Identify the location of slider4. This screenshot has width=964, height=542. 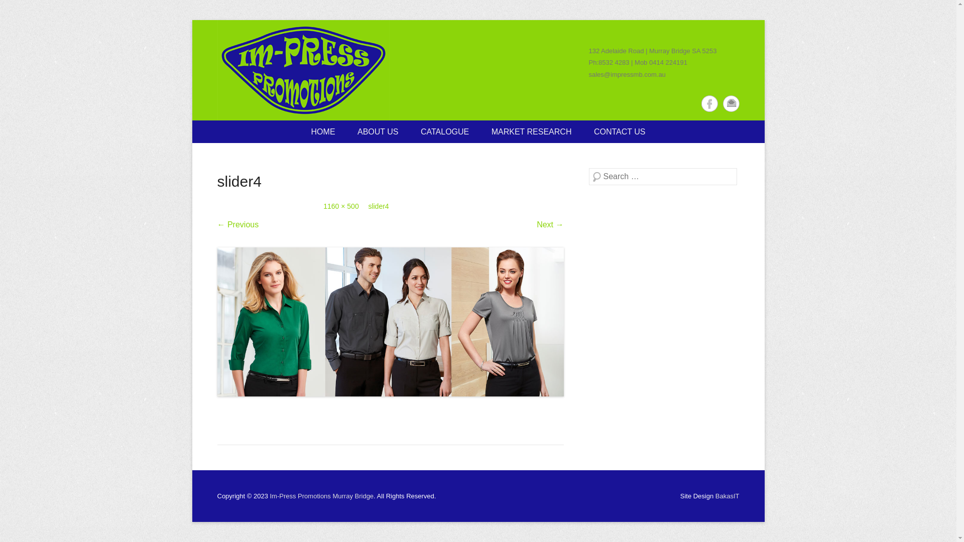
(379, 206).